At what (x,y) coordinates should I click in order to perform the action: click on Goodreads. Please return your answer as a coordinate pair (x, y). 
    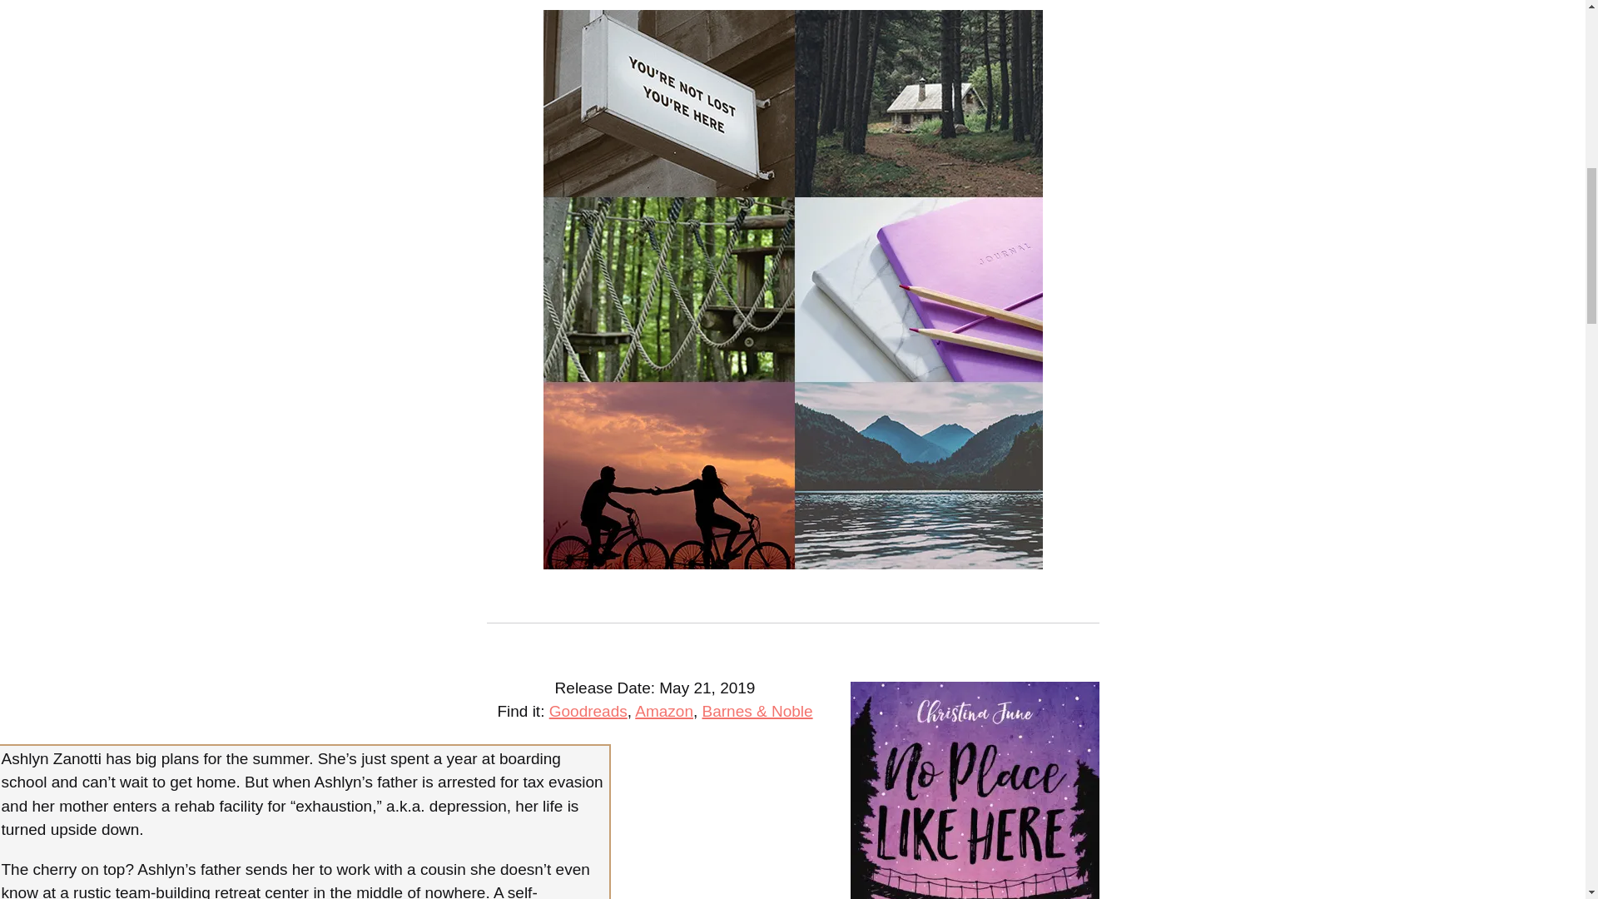
    Looking at the image, I should click on (588, 711).